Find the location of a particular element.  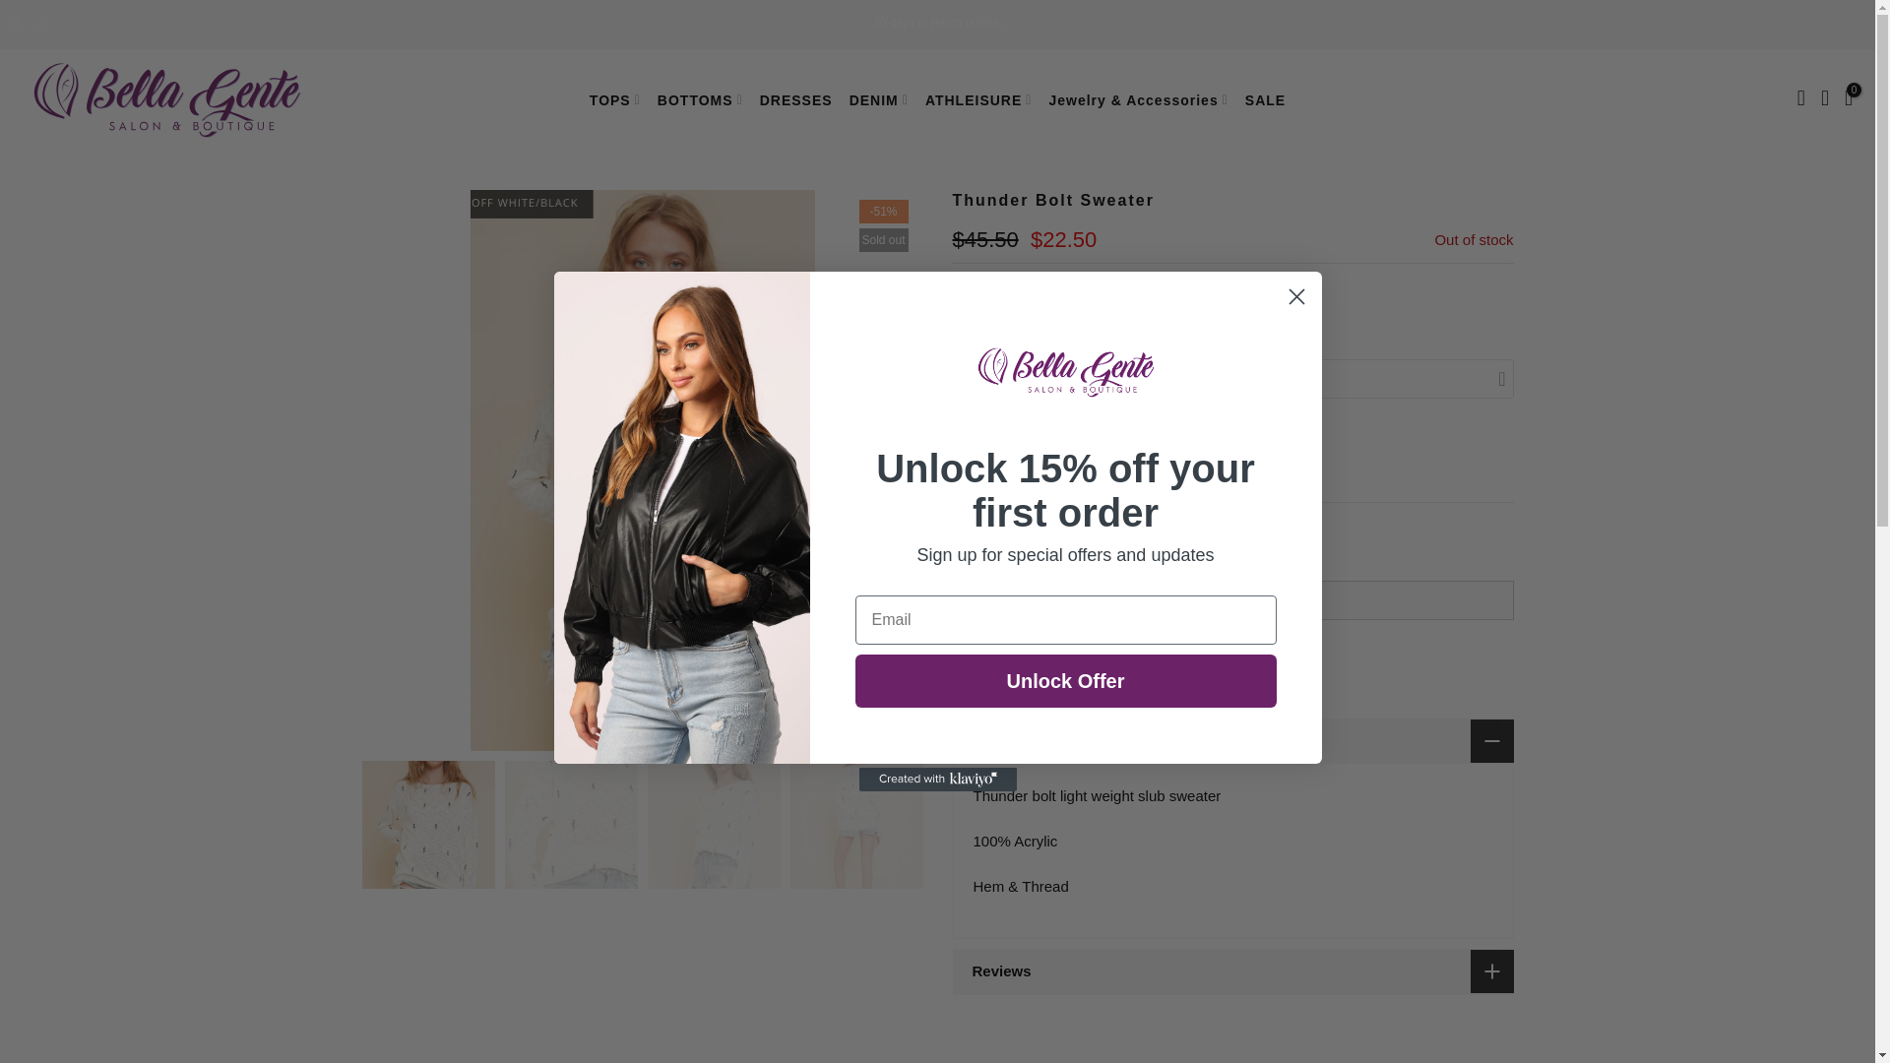

Email me when available is located at coordinates (1059, 659).